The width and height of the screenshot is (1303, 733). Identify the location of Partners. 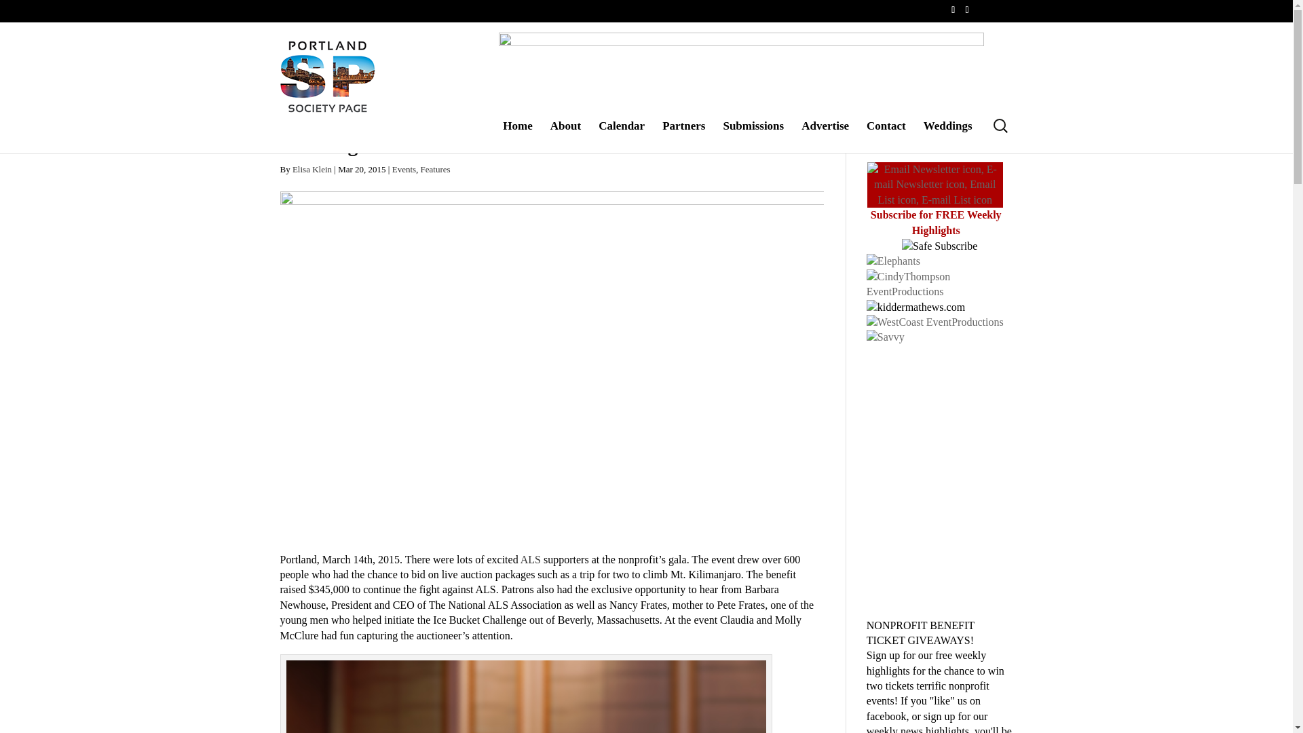
(683, 136).